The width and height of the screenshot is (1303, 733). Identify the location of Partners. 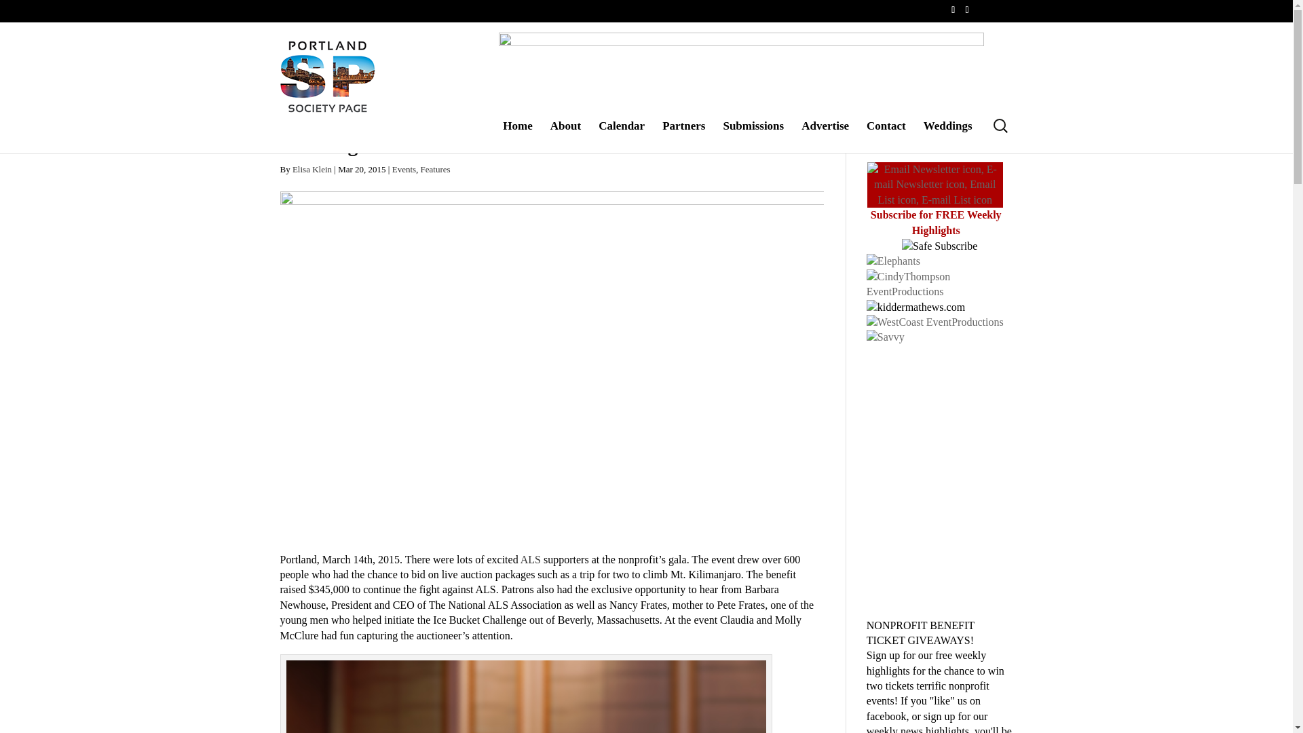
(683, 136).